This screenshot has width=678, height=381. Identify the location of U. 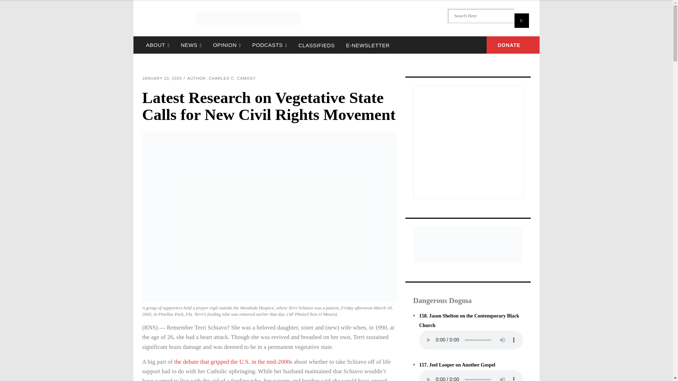
(521, 20).